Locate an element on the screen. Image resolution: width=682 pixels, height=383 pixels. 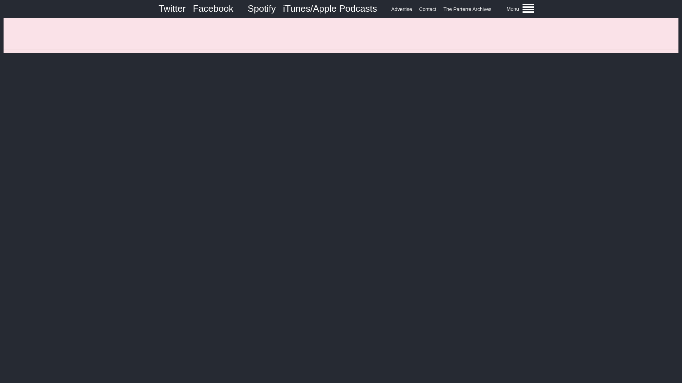
Twitter is located at coordinates (172, 8).